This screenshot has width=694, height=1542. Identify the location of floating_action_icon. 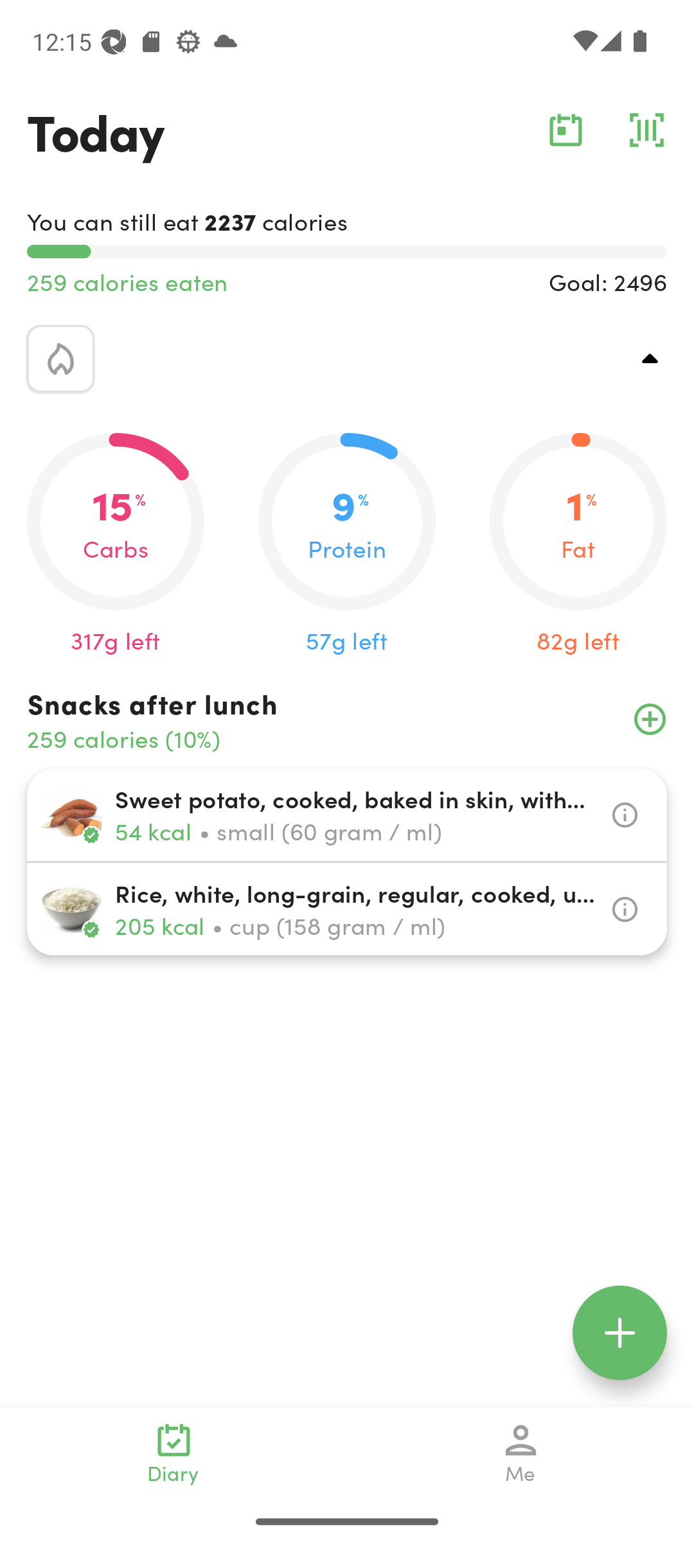
(619, 1333).